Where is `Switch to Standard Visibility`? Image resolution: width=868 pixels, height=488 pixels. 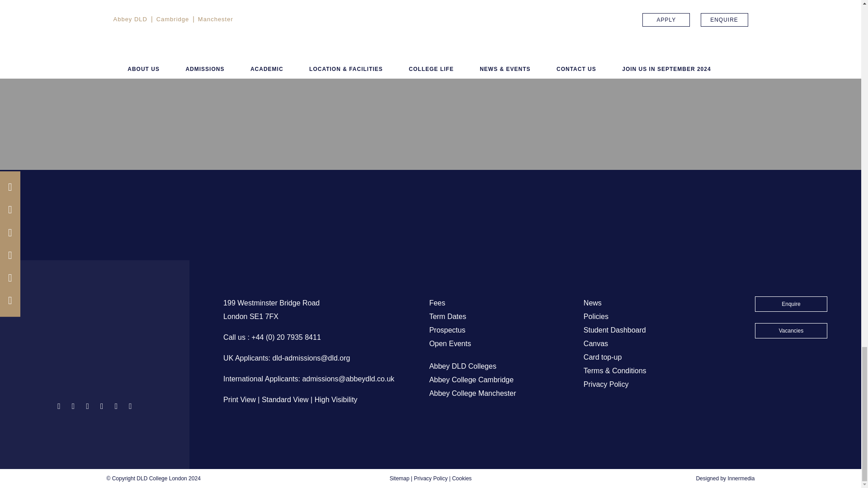
Switch to Standard Visibility is located at coordinates (285, 399).